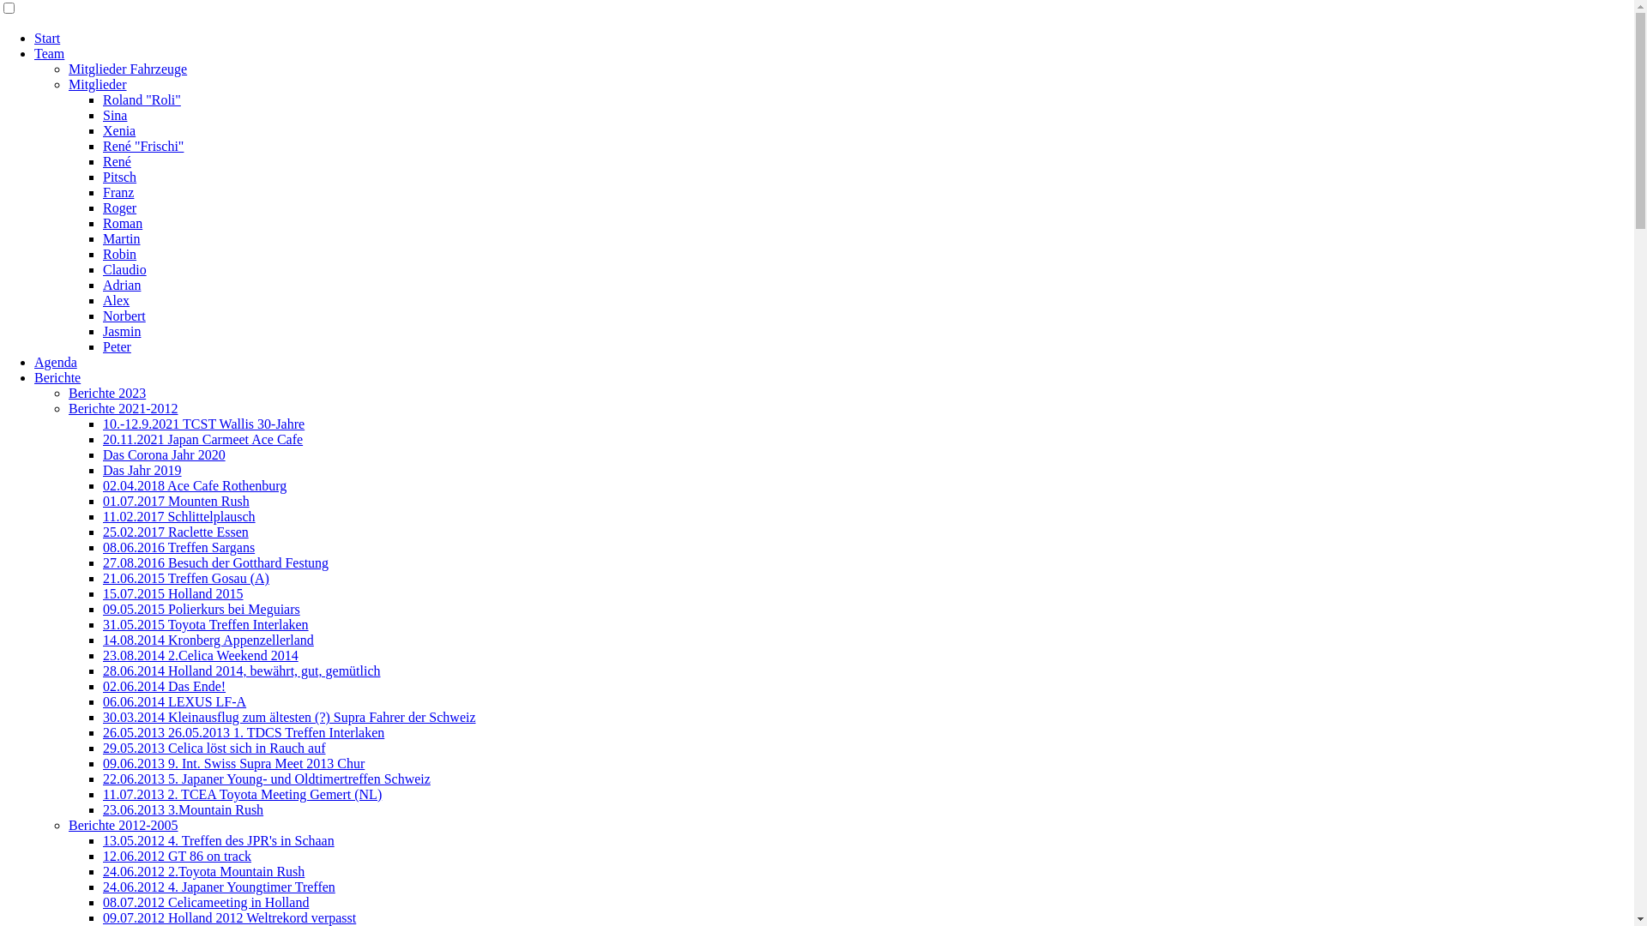  Describe the element at coordinates (47, 38) in the screenshot. I see `Start` at that location.